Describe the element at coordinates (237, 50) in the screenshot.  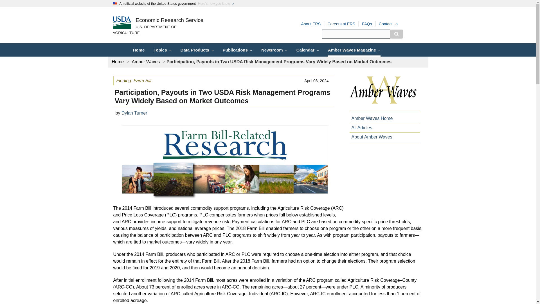
I see `Publications` at that location.